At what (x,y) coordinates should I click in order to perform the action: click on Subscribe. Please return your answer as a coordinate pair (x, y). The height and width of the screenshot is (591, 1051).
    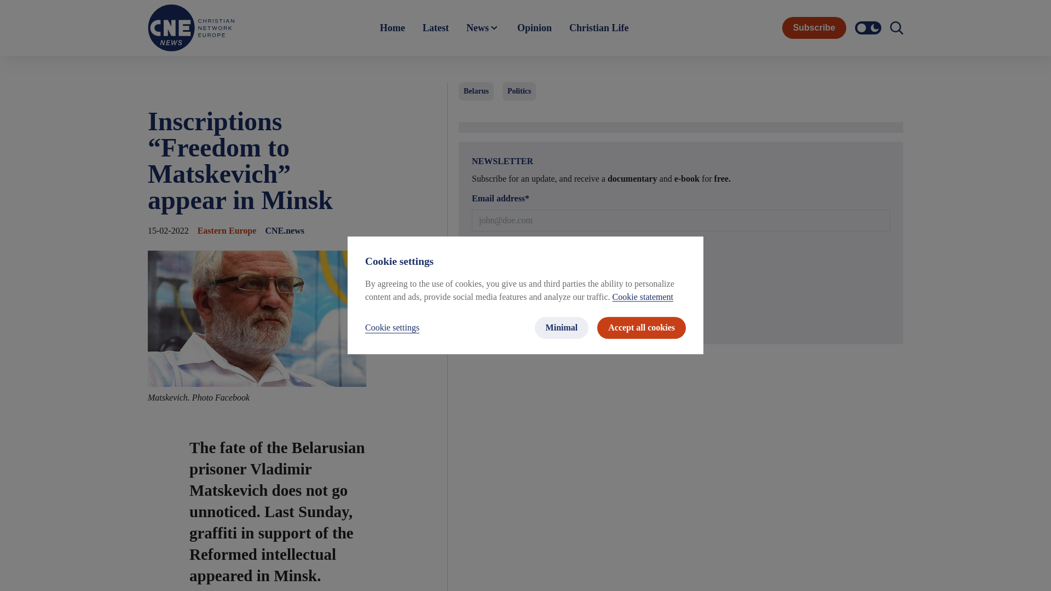
    Looking at the image, I should click on (681, 320).